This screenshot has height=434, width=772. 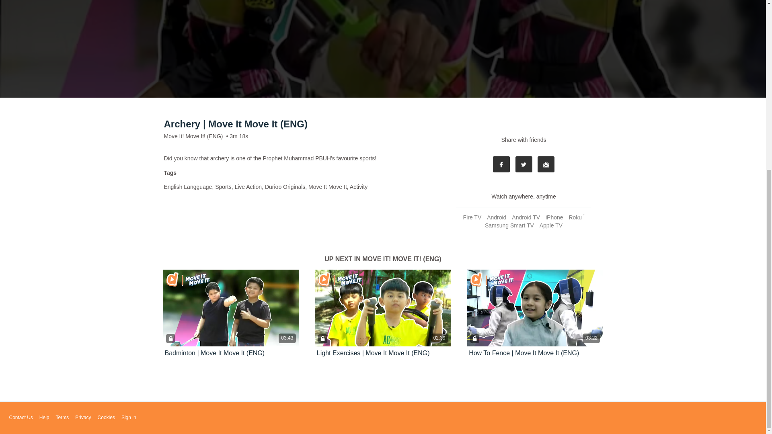 What do you see at coordinates (248, 186) in the screenshot?
I see `Live Action` at bounding box center [248, 186].